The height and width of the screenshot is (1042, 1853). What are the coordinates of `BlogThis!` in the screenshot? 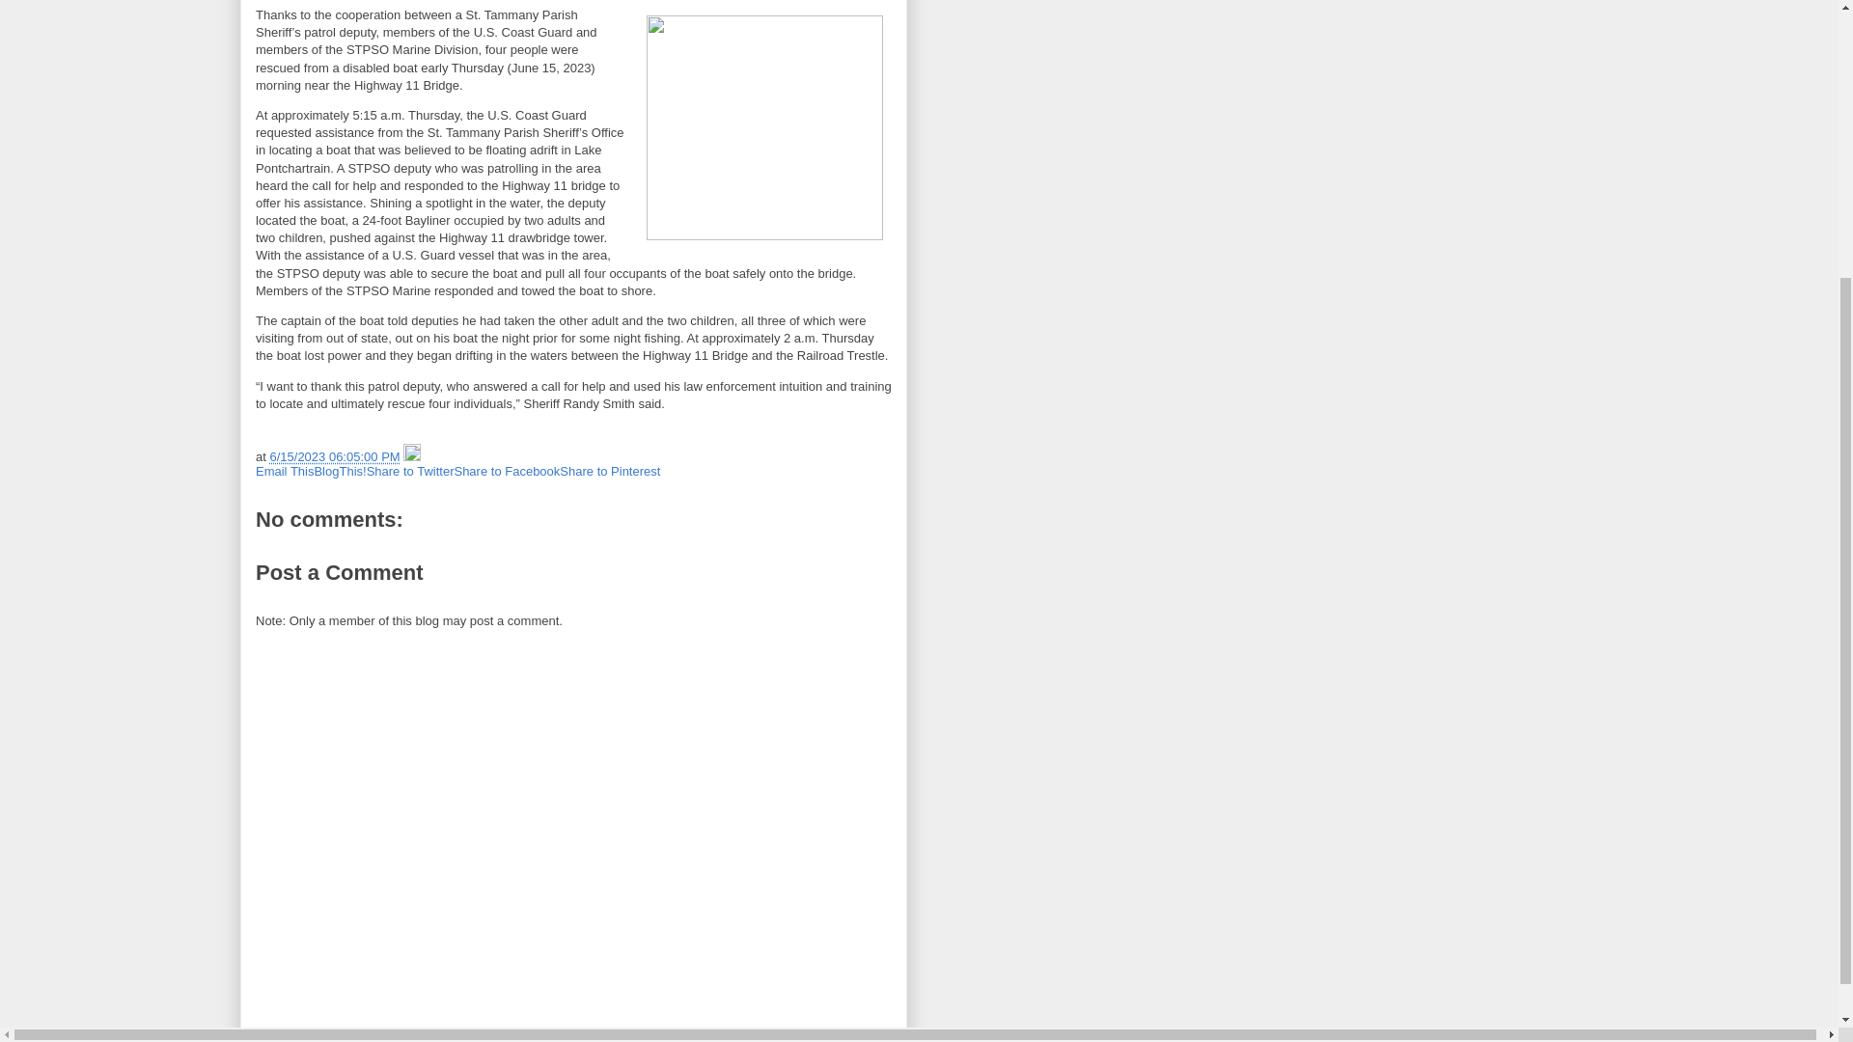 It's located at (339, 471).